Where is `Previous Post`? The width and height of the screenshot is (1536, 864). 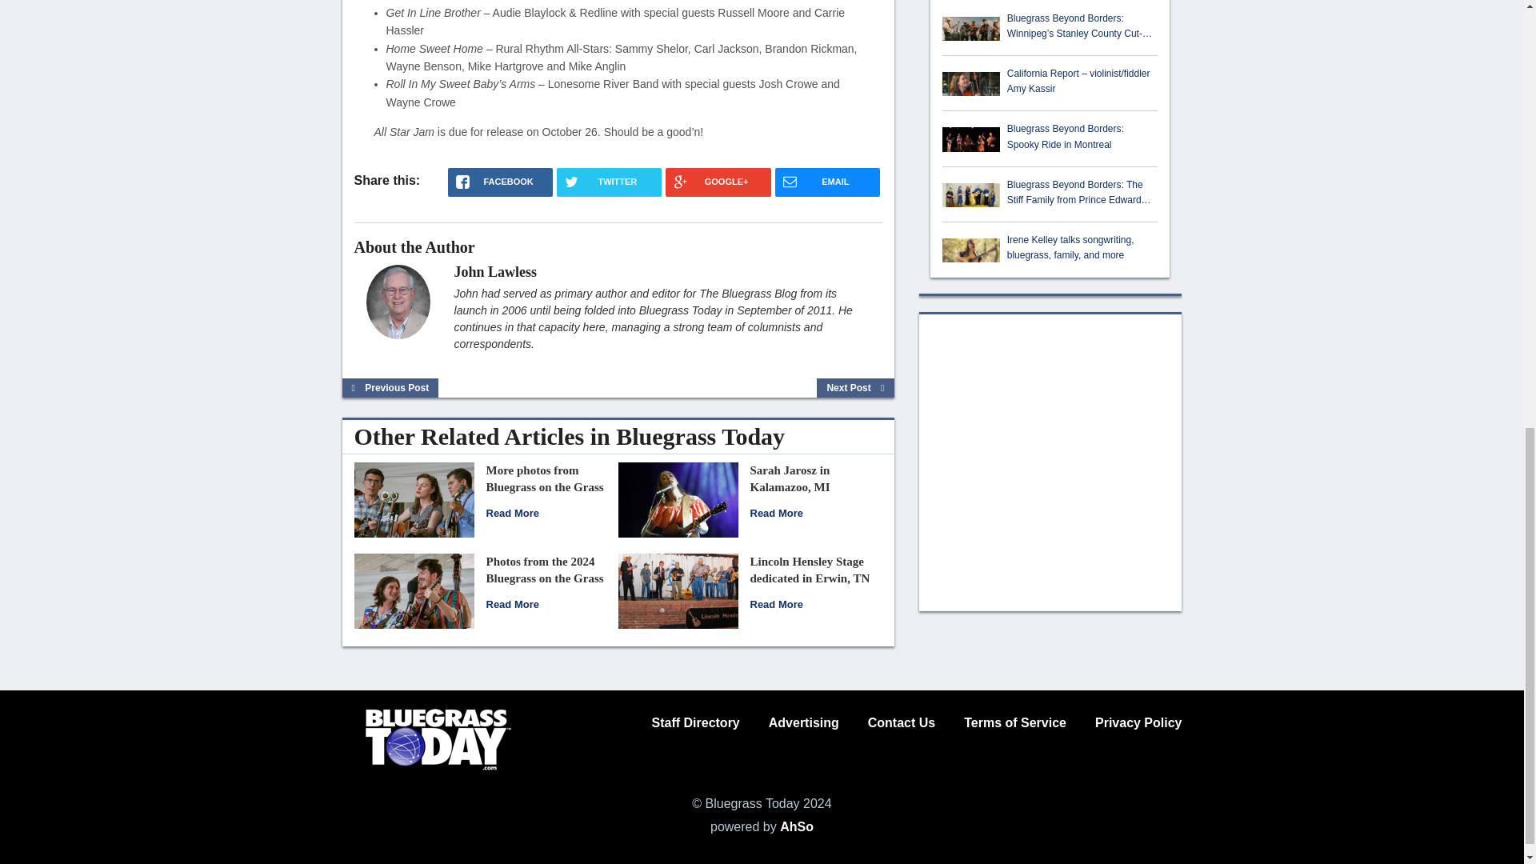
Previous Post is located at coordinates (390, 388).